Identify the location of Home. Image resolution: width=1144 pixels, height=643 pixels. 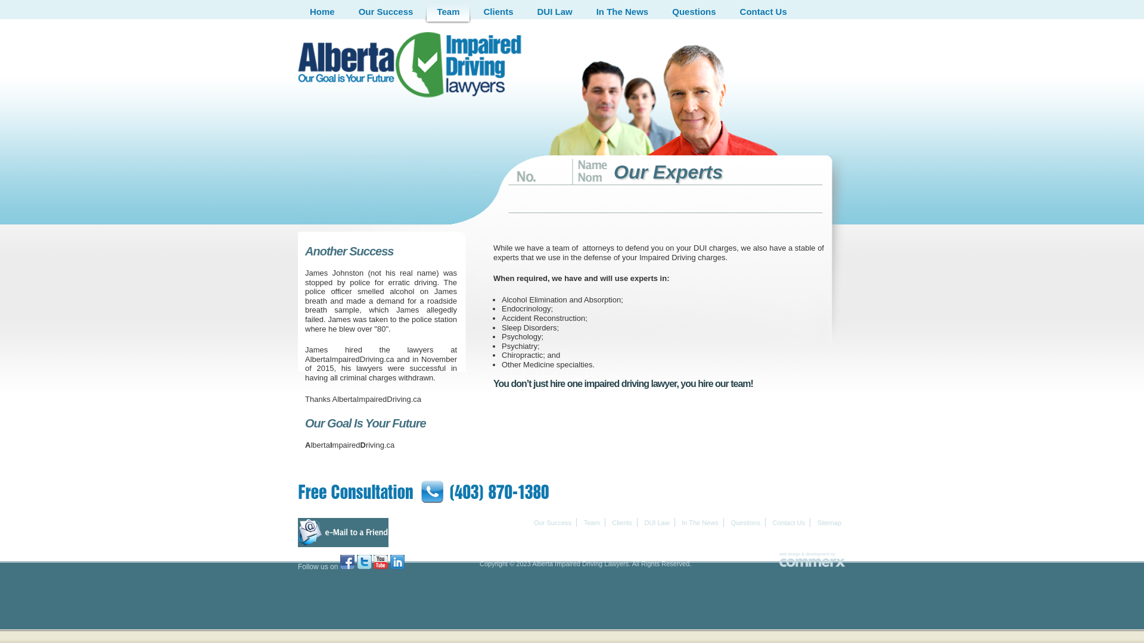
(322, 12).